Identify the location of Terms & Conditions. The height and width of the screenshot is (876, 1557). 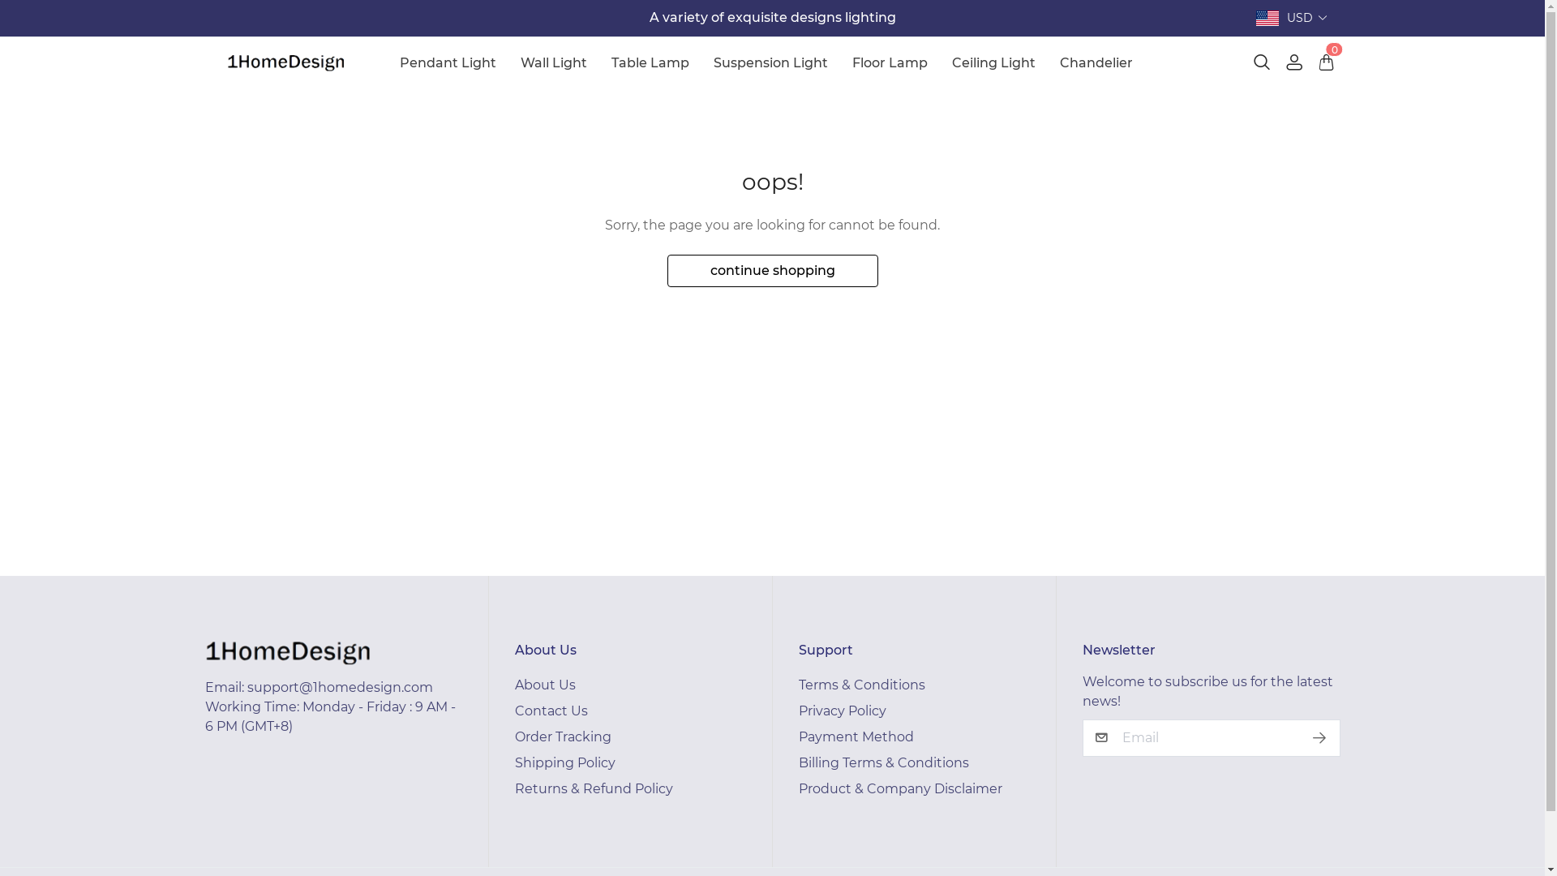
(861, 685).